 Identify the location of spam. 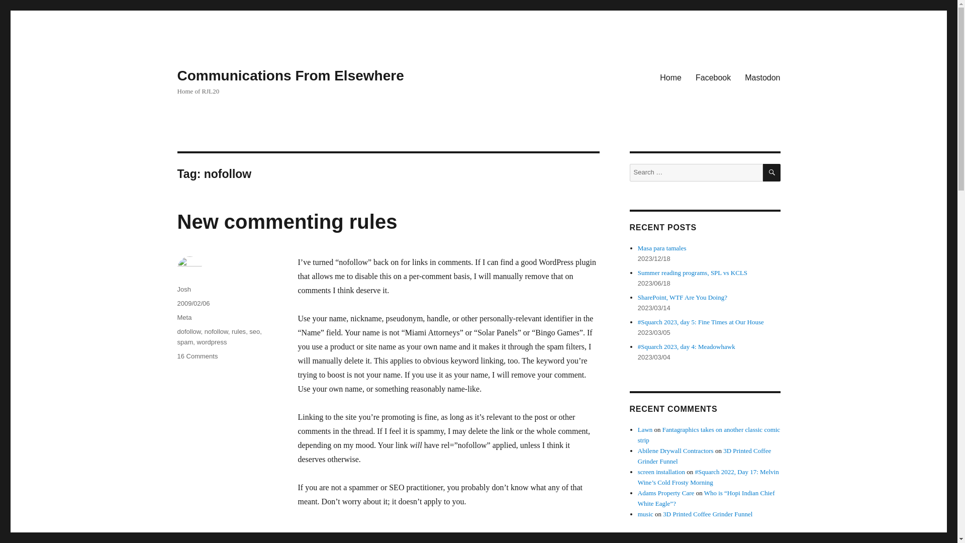
(185, 342).